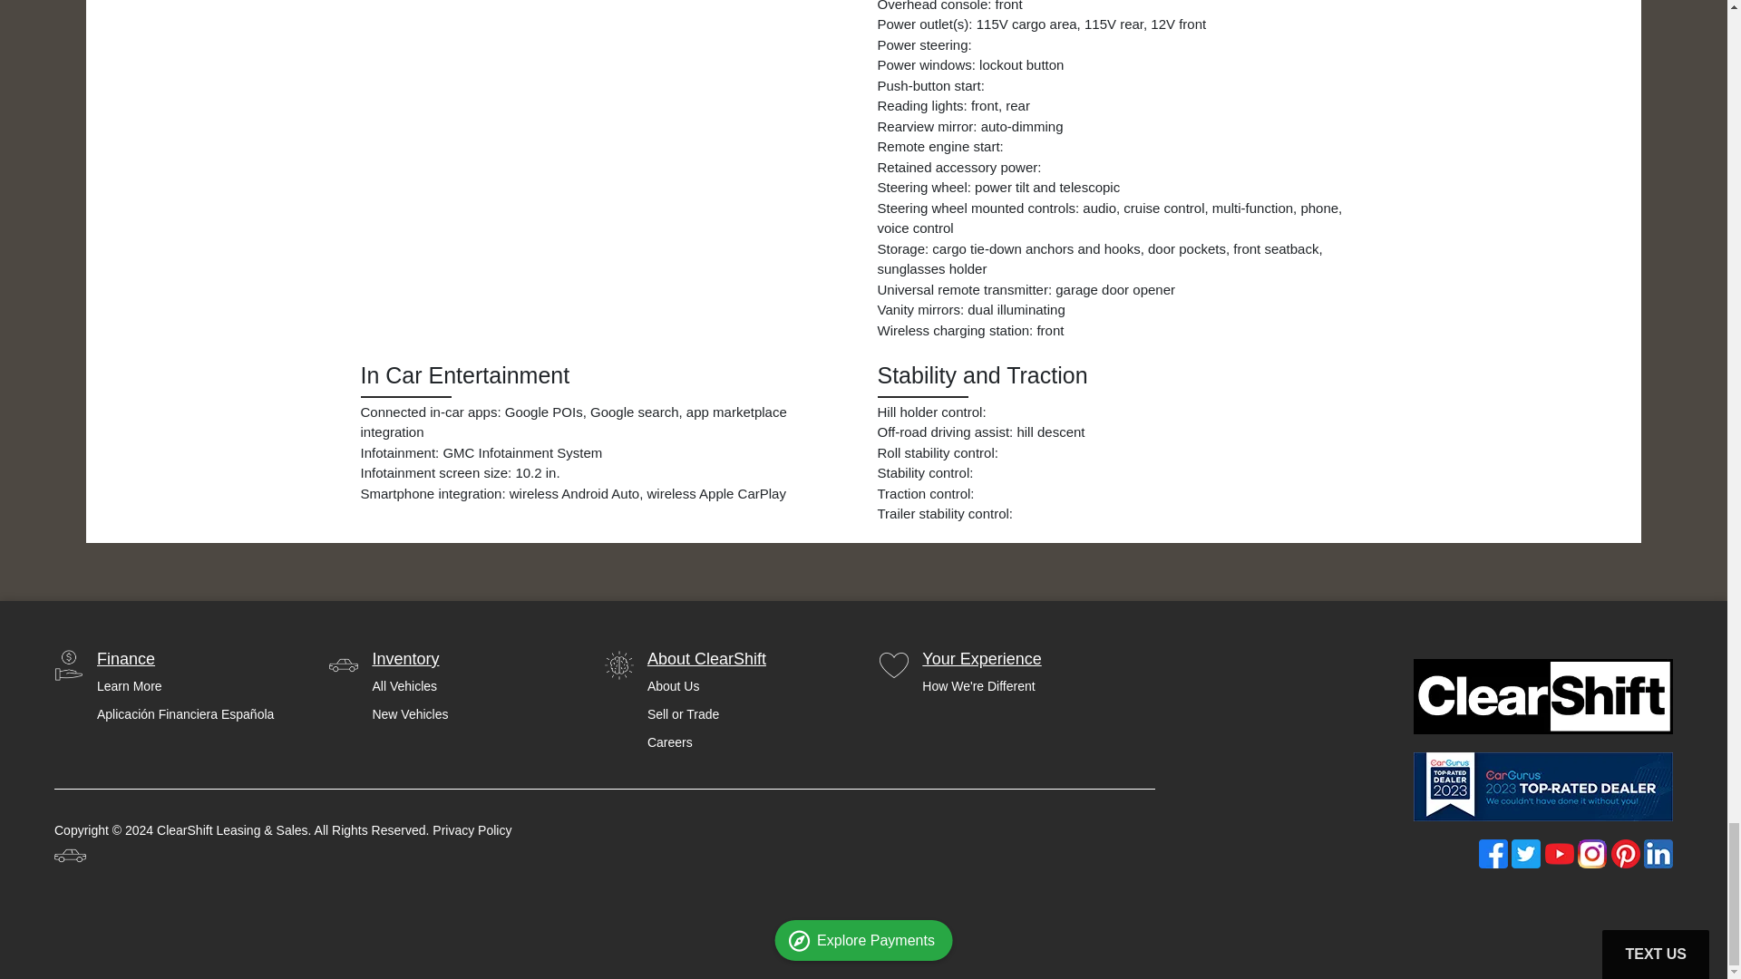 The height and width of the screenshot is (979, 1741). What do you see at coordinates (185, 686) in the screenshot?
I see `Learn More` at bounding box center [185, 686].